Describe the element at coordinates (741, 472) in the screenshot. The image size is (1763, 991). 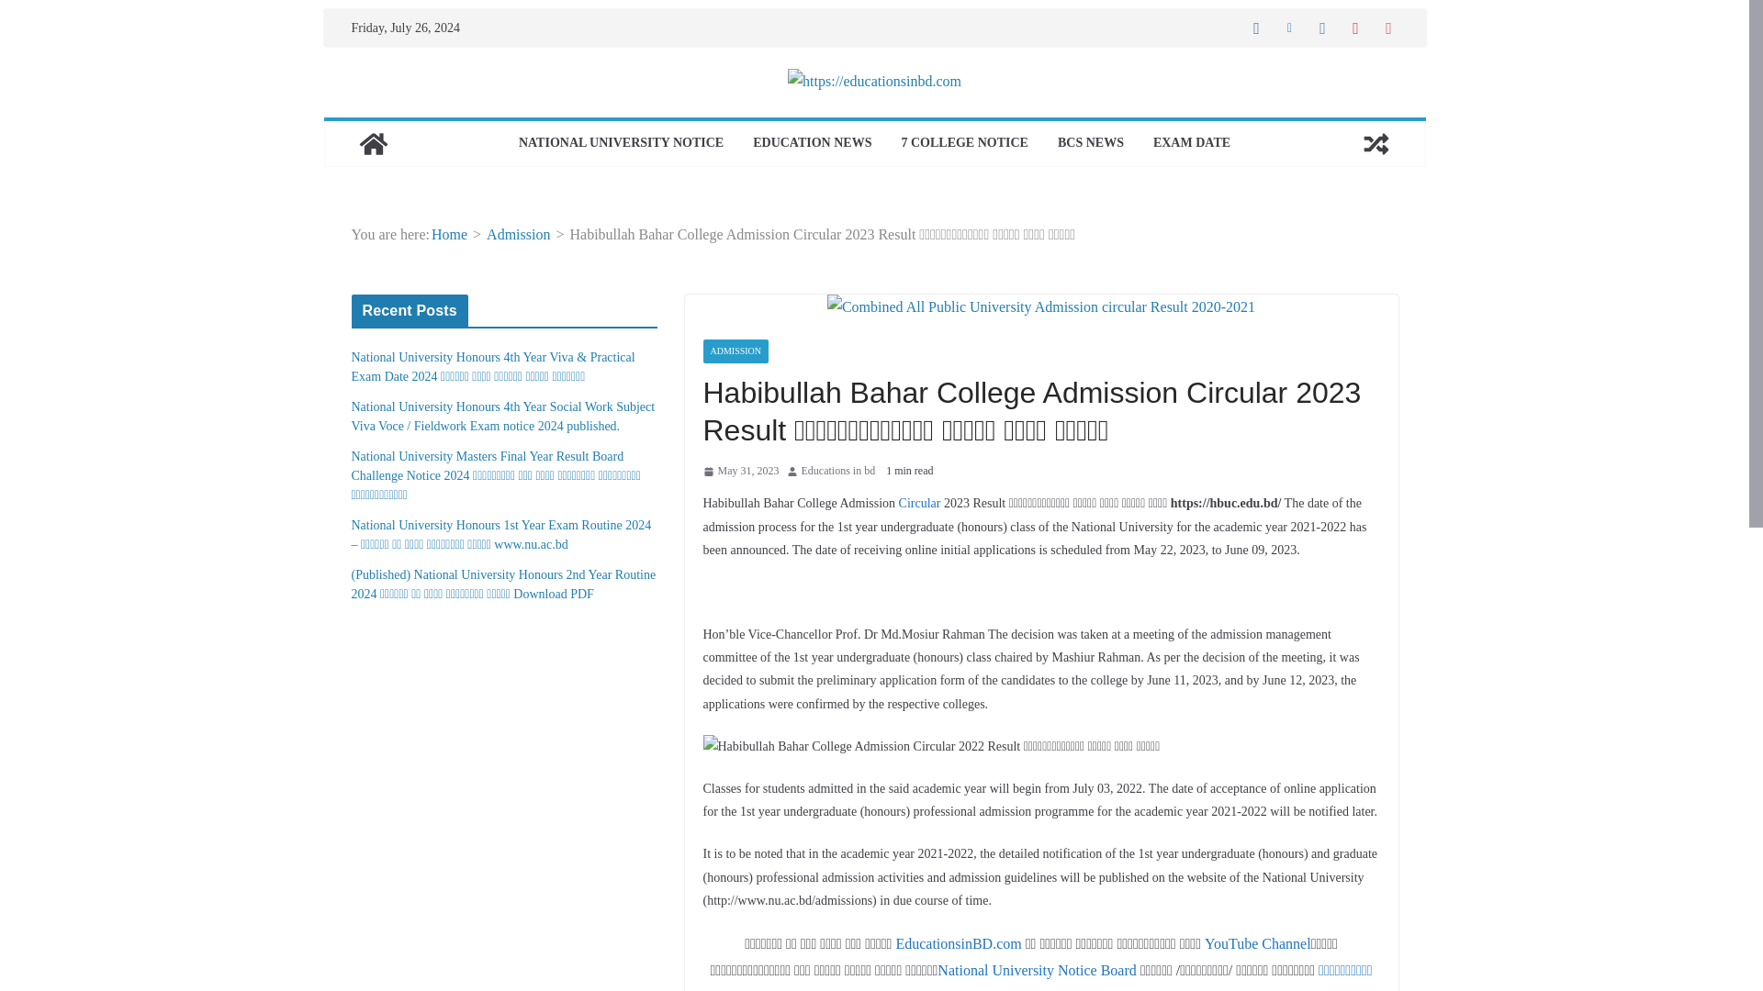
I see `May 31, 2023` at that location.